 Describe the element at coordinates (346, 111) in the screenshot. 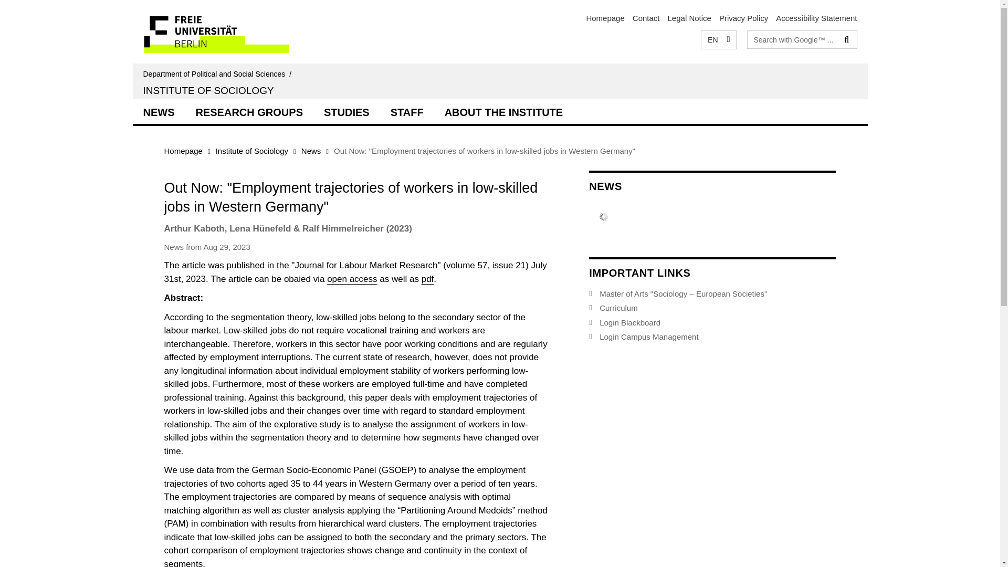

I see `loading...` at that location.